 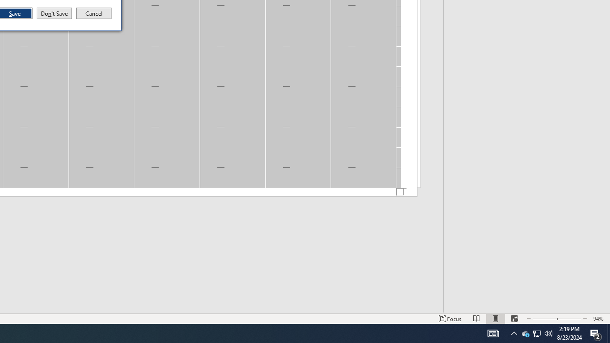 I want to click on AutomationID: 4105, so click(x=493, y=333).